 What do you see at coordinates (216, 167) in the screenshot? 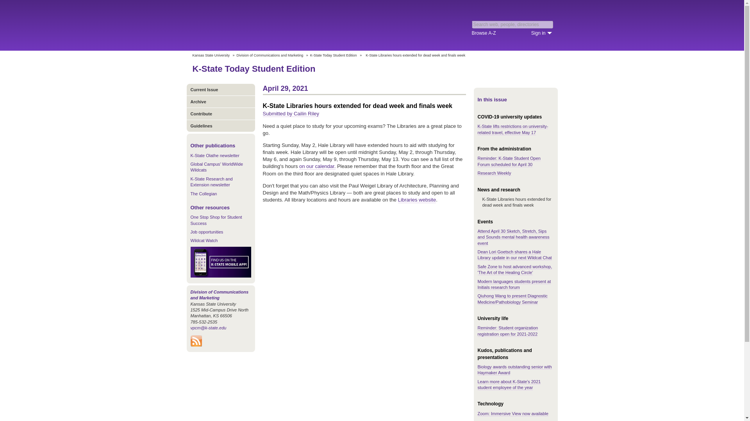
I see `Global Campus' WorldWide Wildcats` at bounding box center [216, 167].